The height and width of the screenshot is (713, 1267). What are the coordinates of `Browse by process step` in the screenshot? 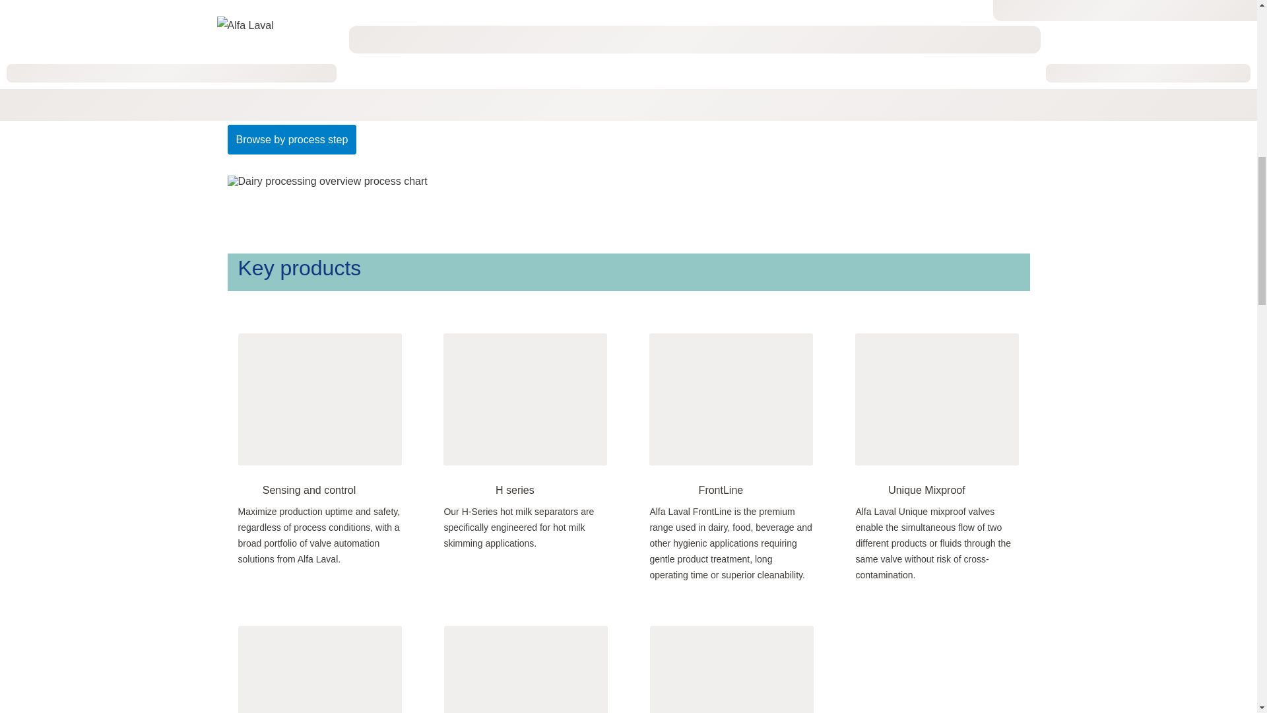 It's located at (291, 140).